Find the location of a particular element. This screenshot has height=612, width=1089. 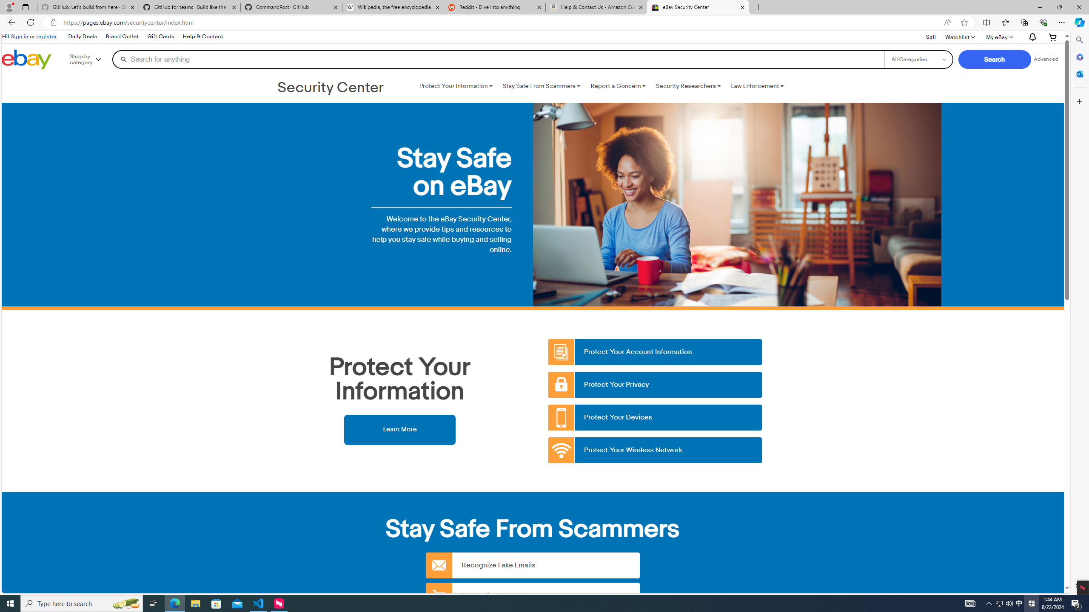

Wikipedia, the free encyclopedia is located at coordinates (393, 7).